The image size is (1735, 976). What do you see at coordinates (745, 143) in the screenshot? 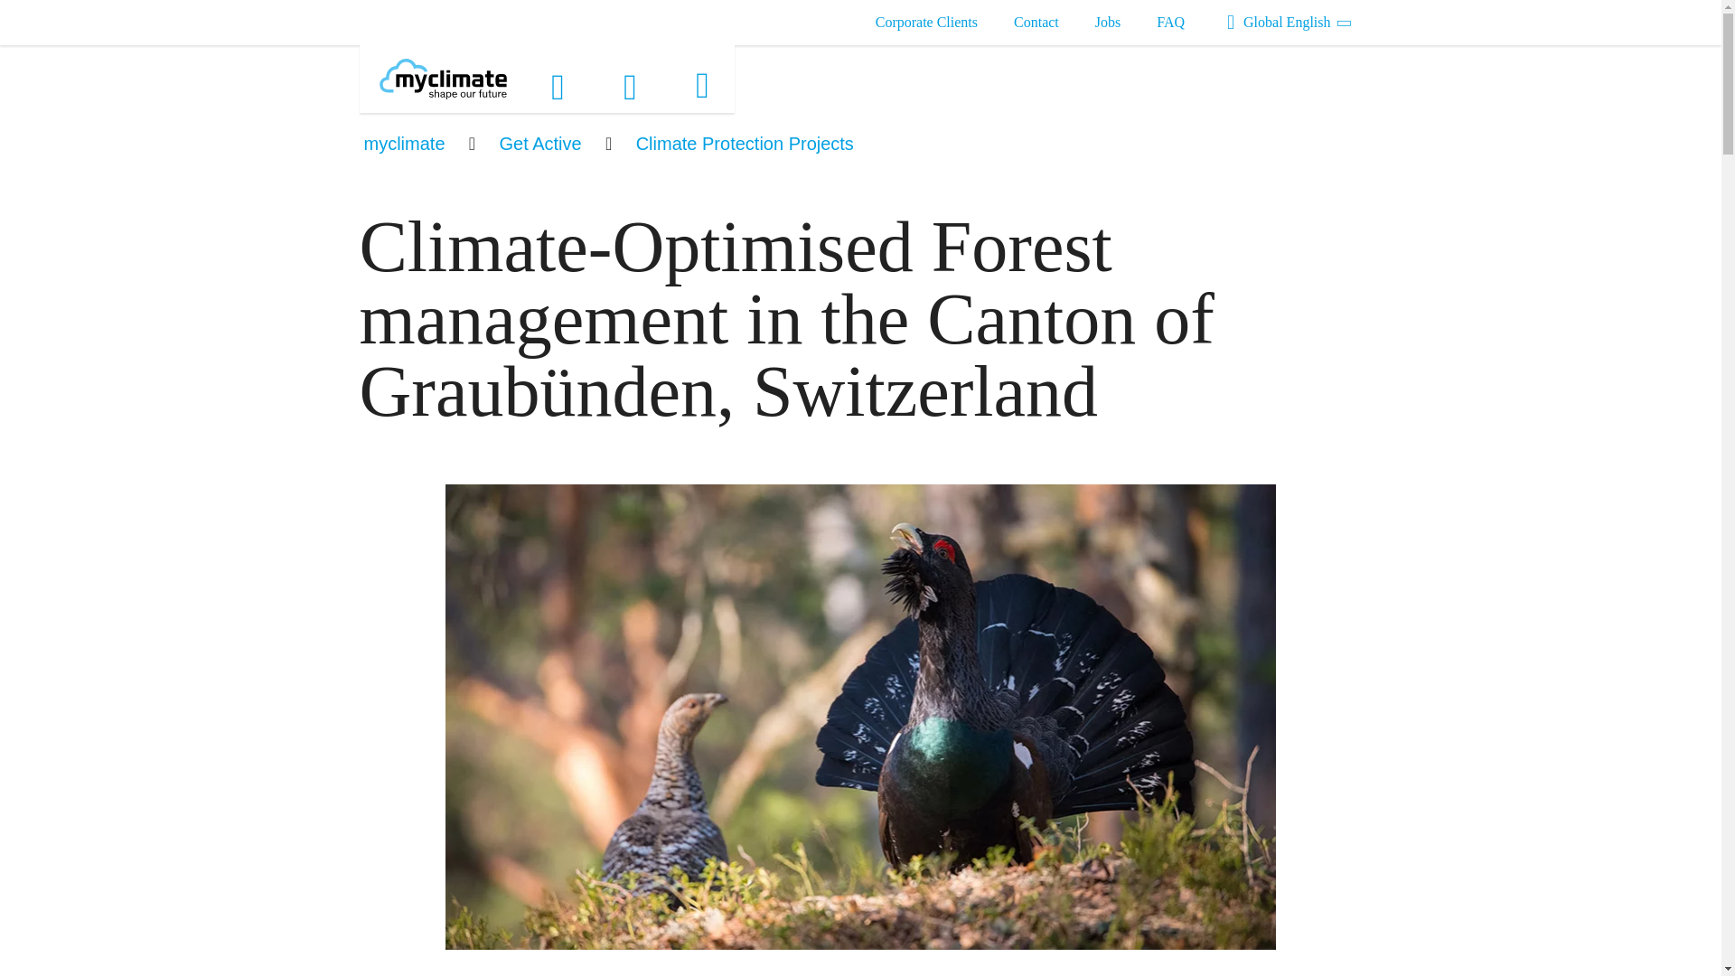
I see `Climate Protection Projects` at bounding box center [745, 143].